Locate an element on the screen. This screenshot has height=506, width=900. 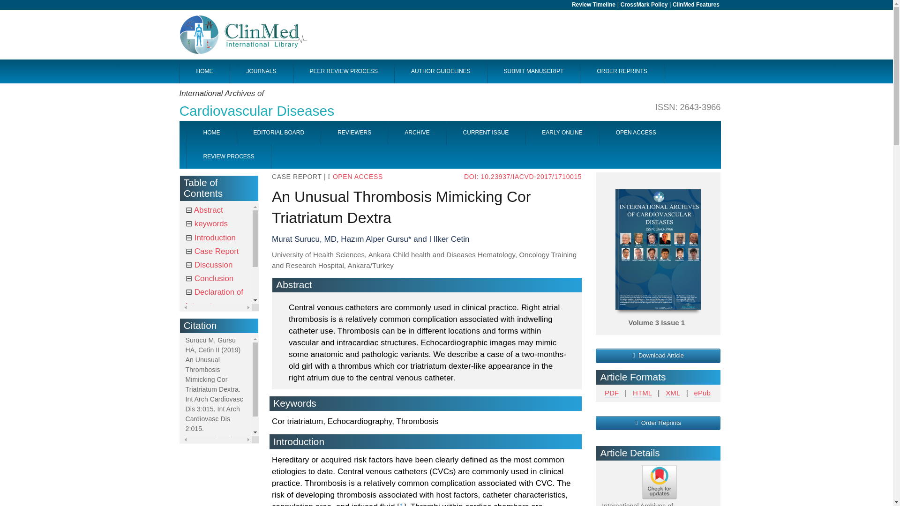
PEER REVIEW PROCESS is located at coordinates (354, 133).